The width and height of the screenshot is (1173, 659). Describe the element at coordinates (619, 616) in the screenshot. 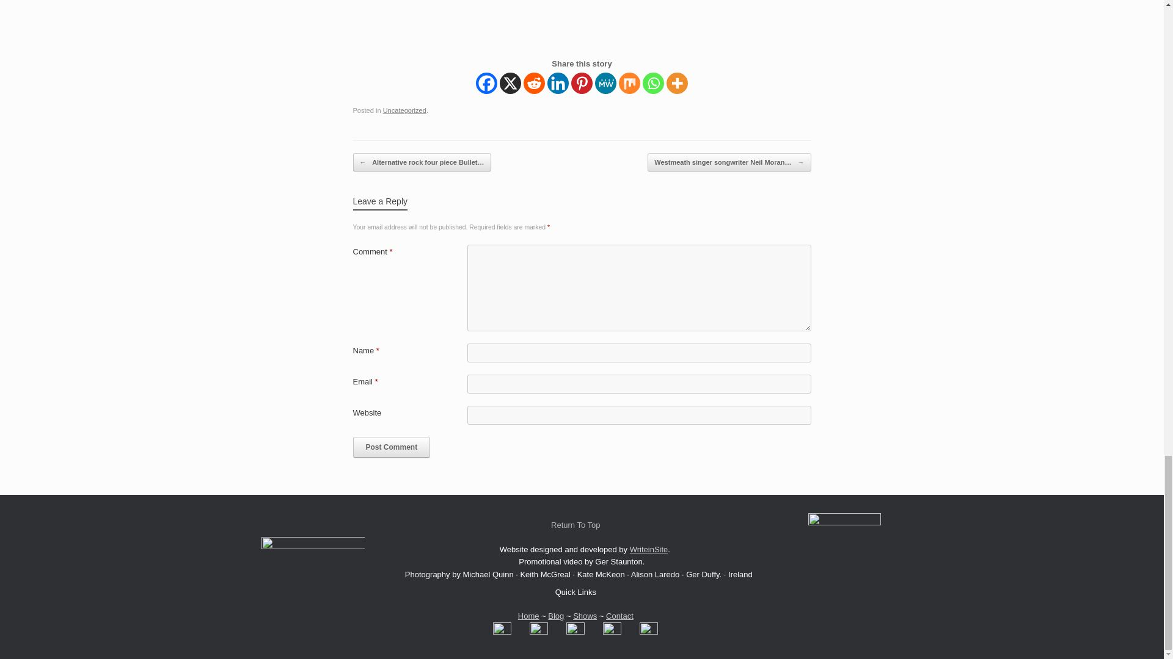

I see `Contact` at that location.